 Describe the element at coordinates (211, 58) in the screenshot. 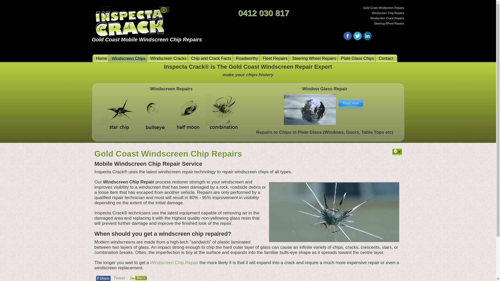

I see `Chip and Crack Facts` at that location.